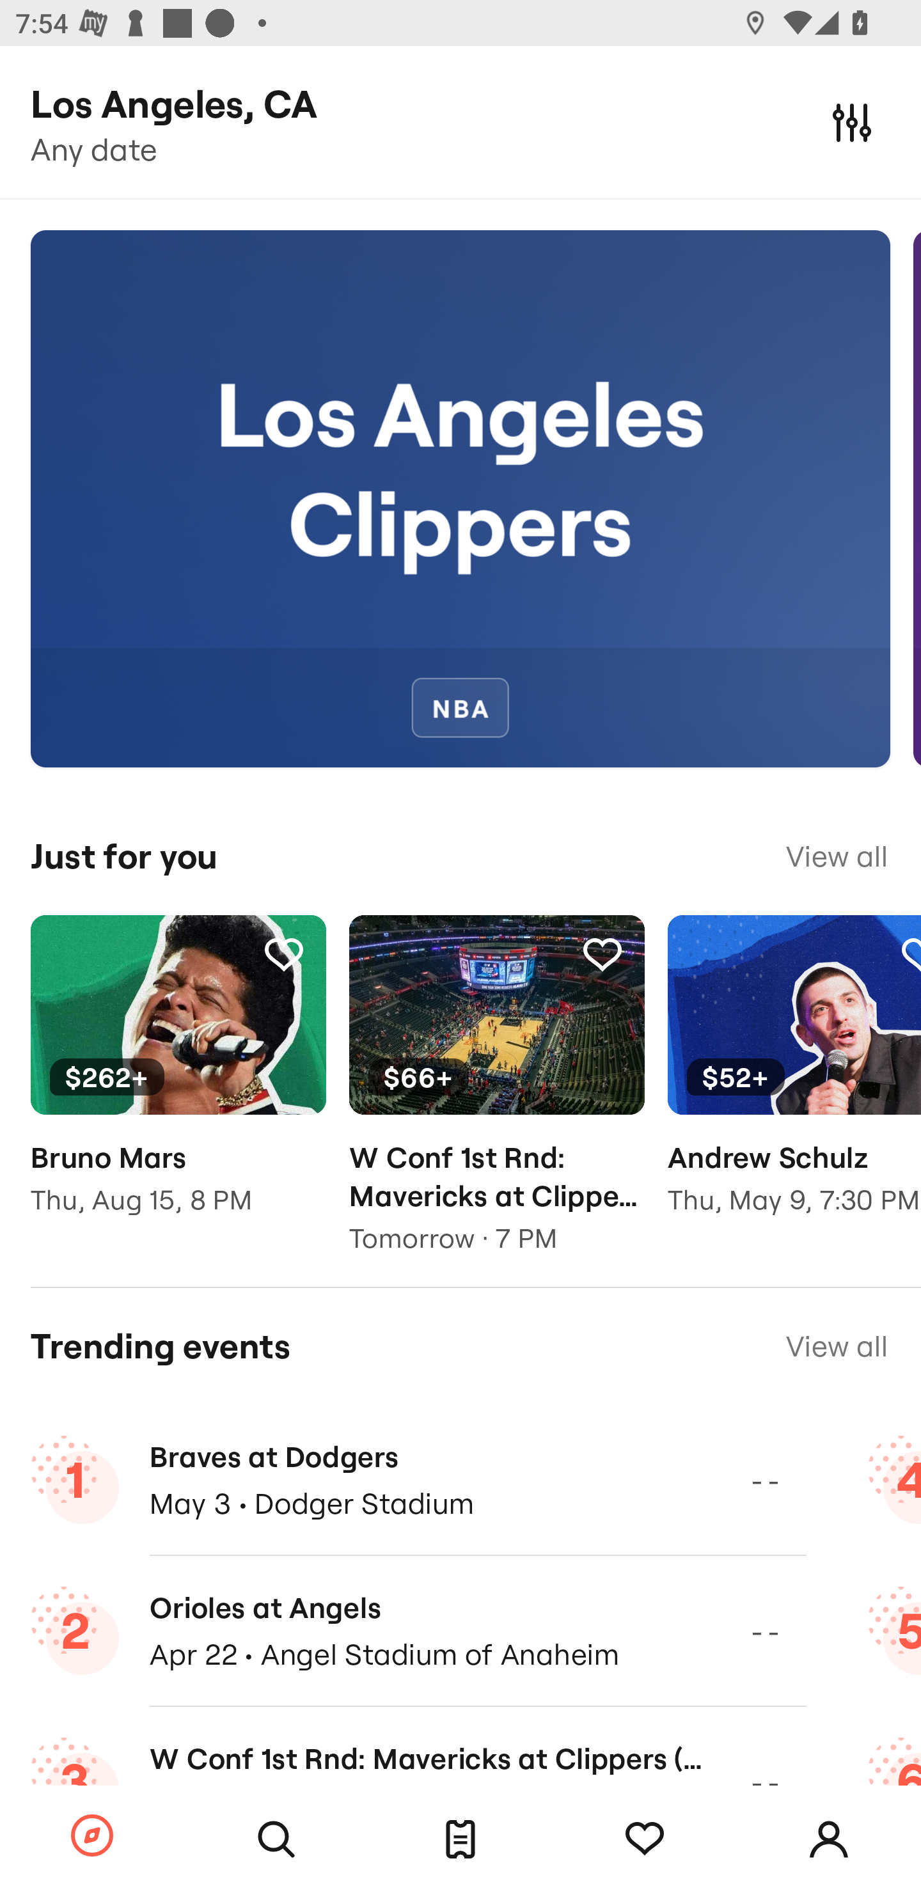 The height and width of the screenshot is (1893, 921). I want to click on Tracking, so click(283, 954).